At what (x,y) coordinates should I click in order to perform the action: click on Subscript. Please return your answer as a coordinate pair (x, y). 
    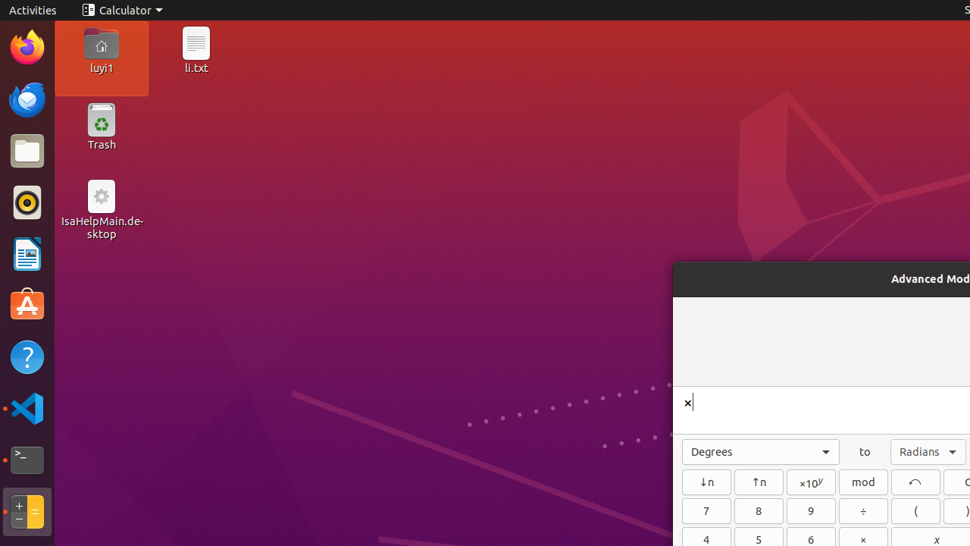
    Looking at the image, I should click on (706, 482).